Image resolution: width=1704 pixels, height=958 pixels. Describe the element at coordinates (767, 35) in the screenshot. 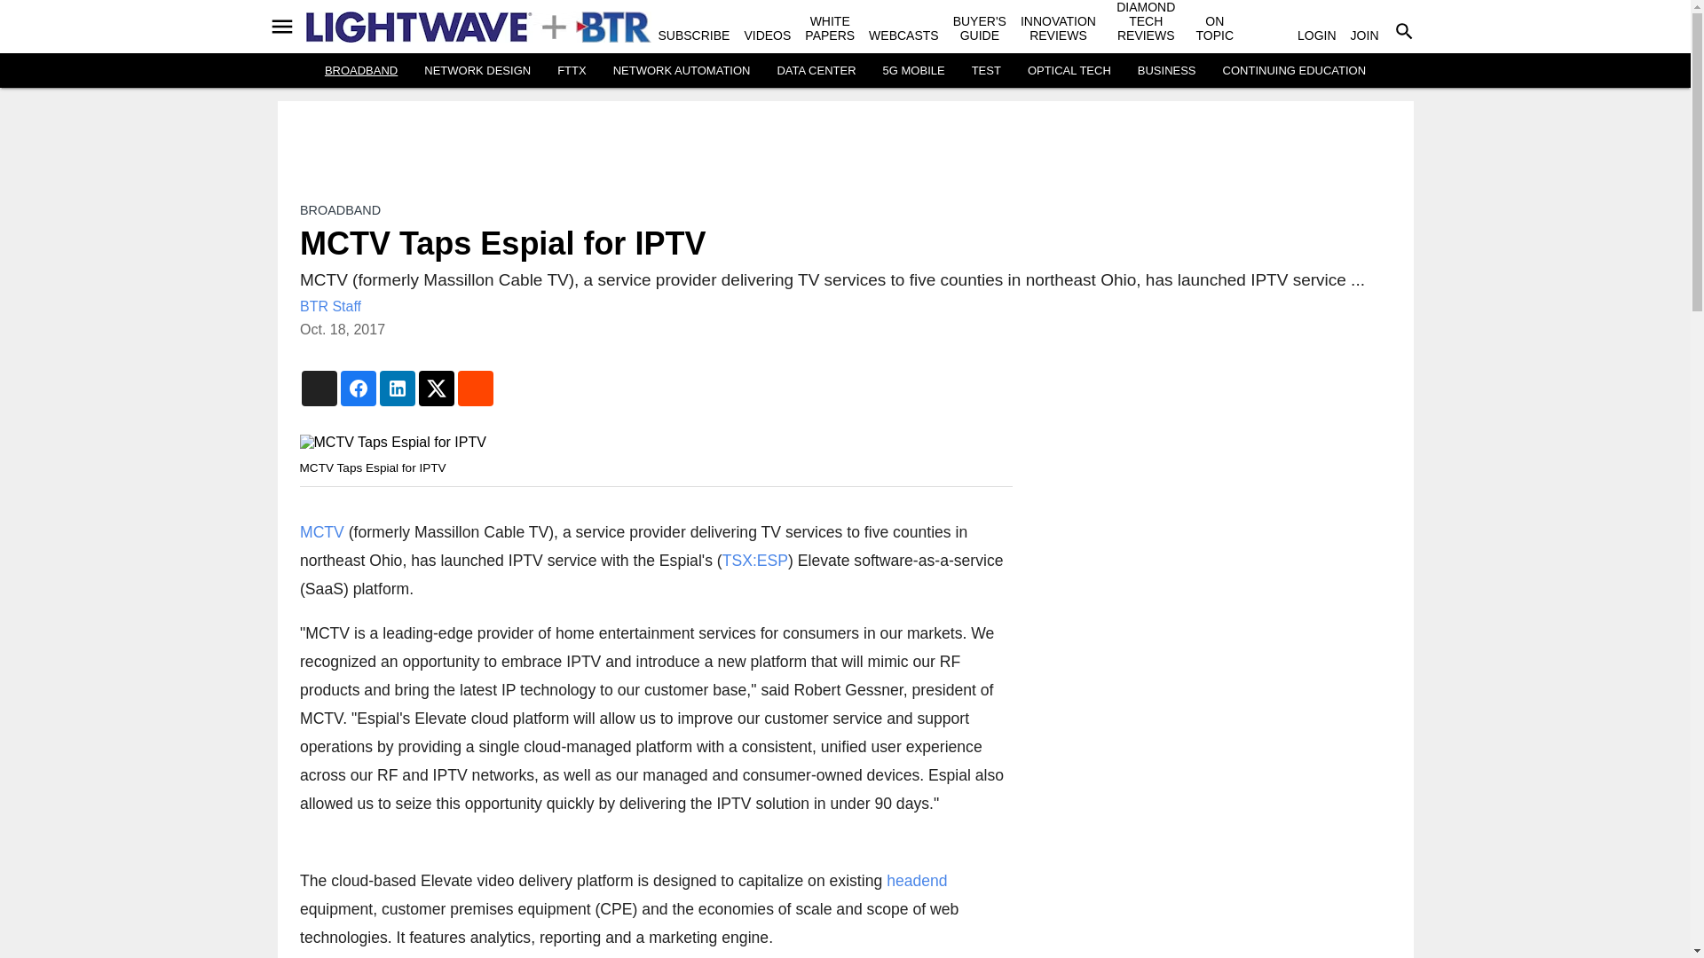

I see `VIDEOS` at that location.